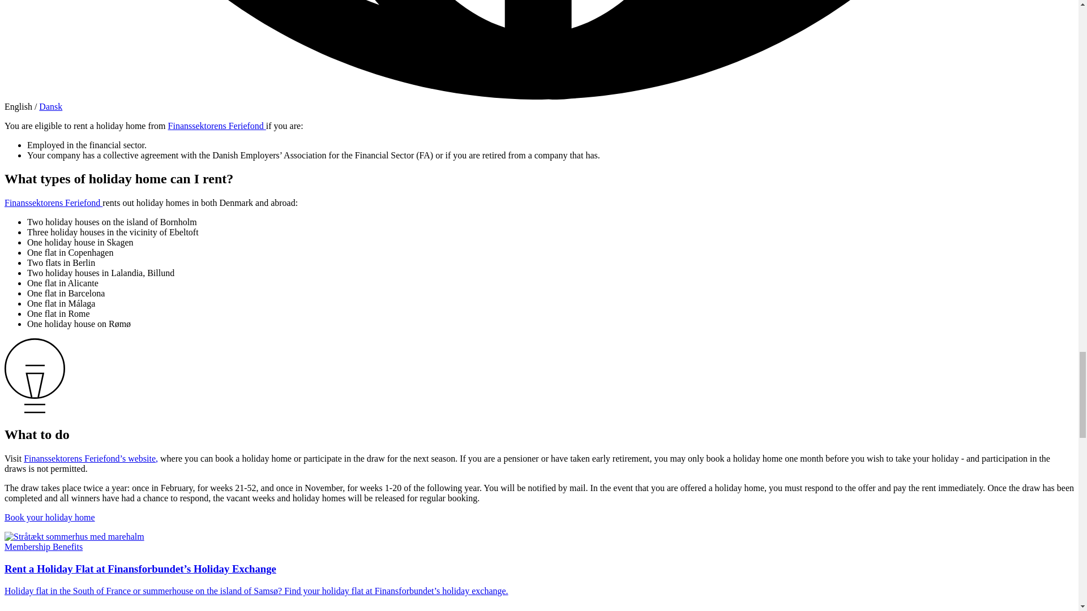  Describe the element at coordinates (50, 106) in the screenshot. I see `Dansk` at that location.